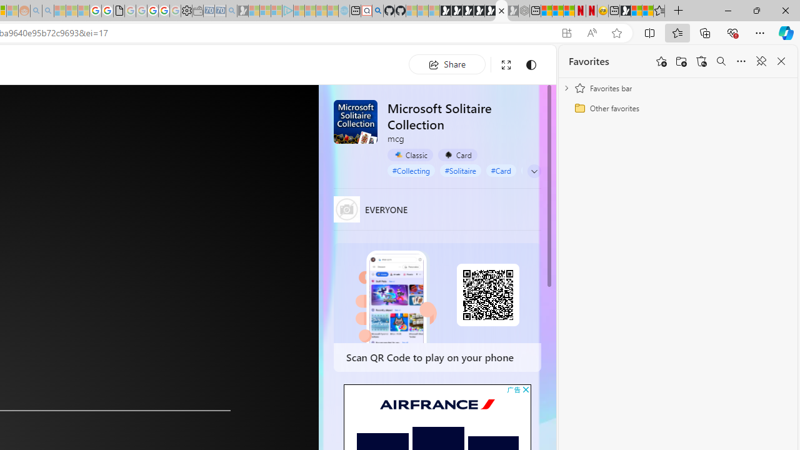 This screenshot has width=800, height=450. What do you see at coordinates (500, 170) in the screenshot?
I see `#Card` at bounding box center [500, 170].